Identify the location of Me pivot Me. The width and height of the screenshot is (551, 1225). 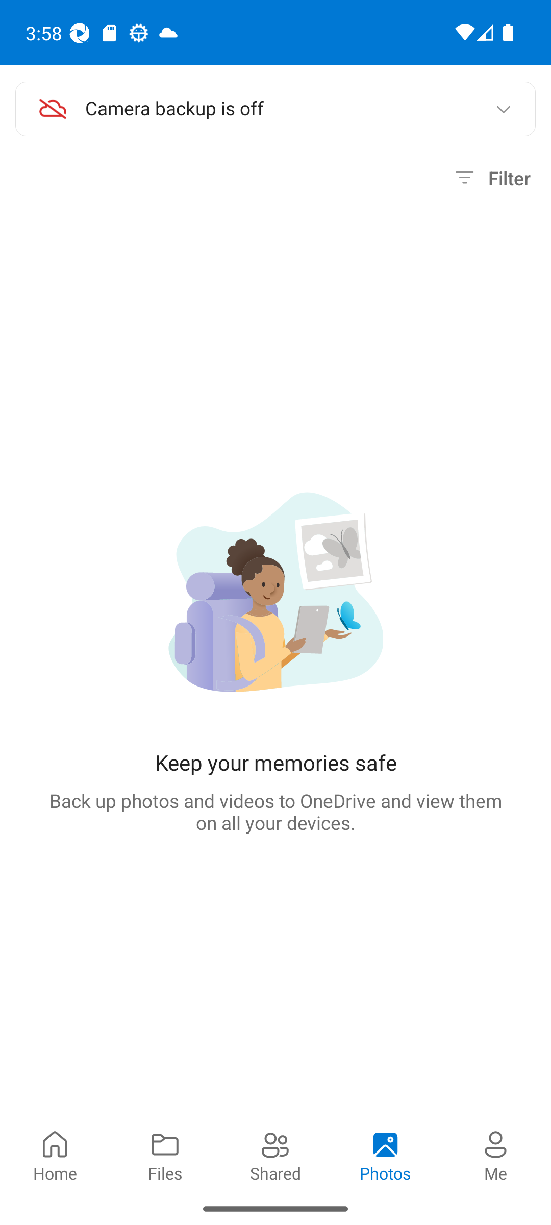
(496, 1155).